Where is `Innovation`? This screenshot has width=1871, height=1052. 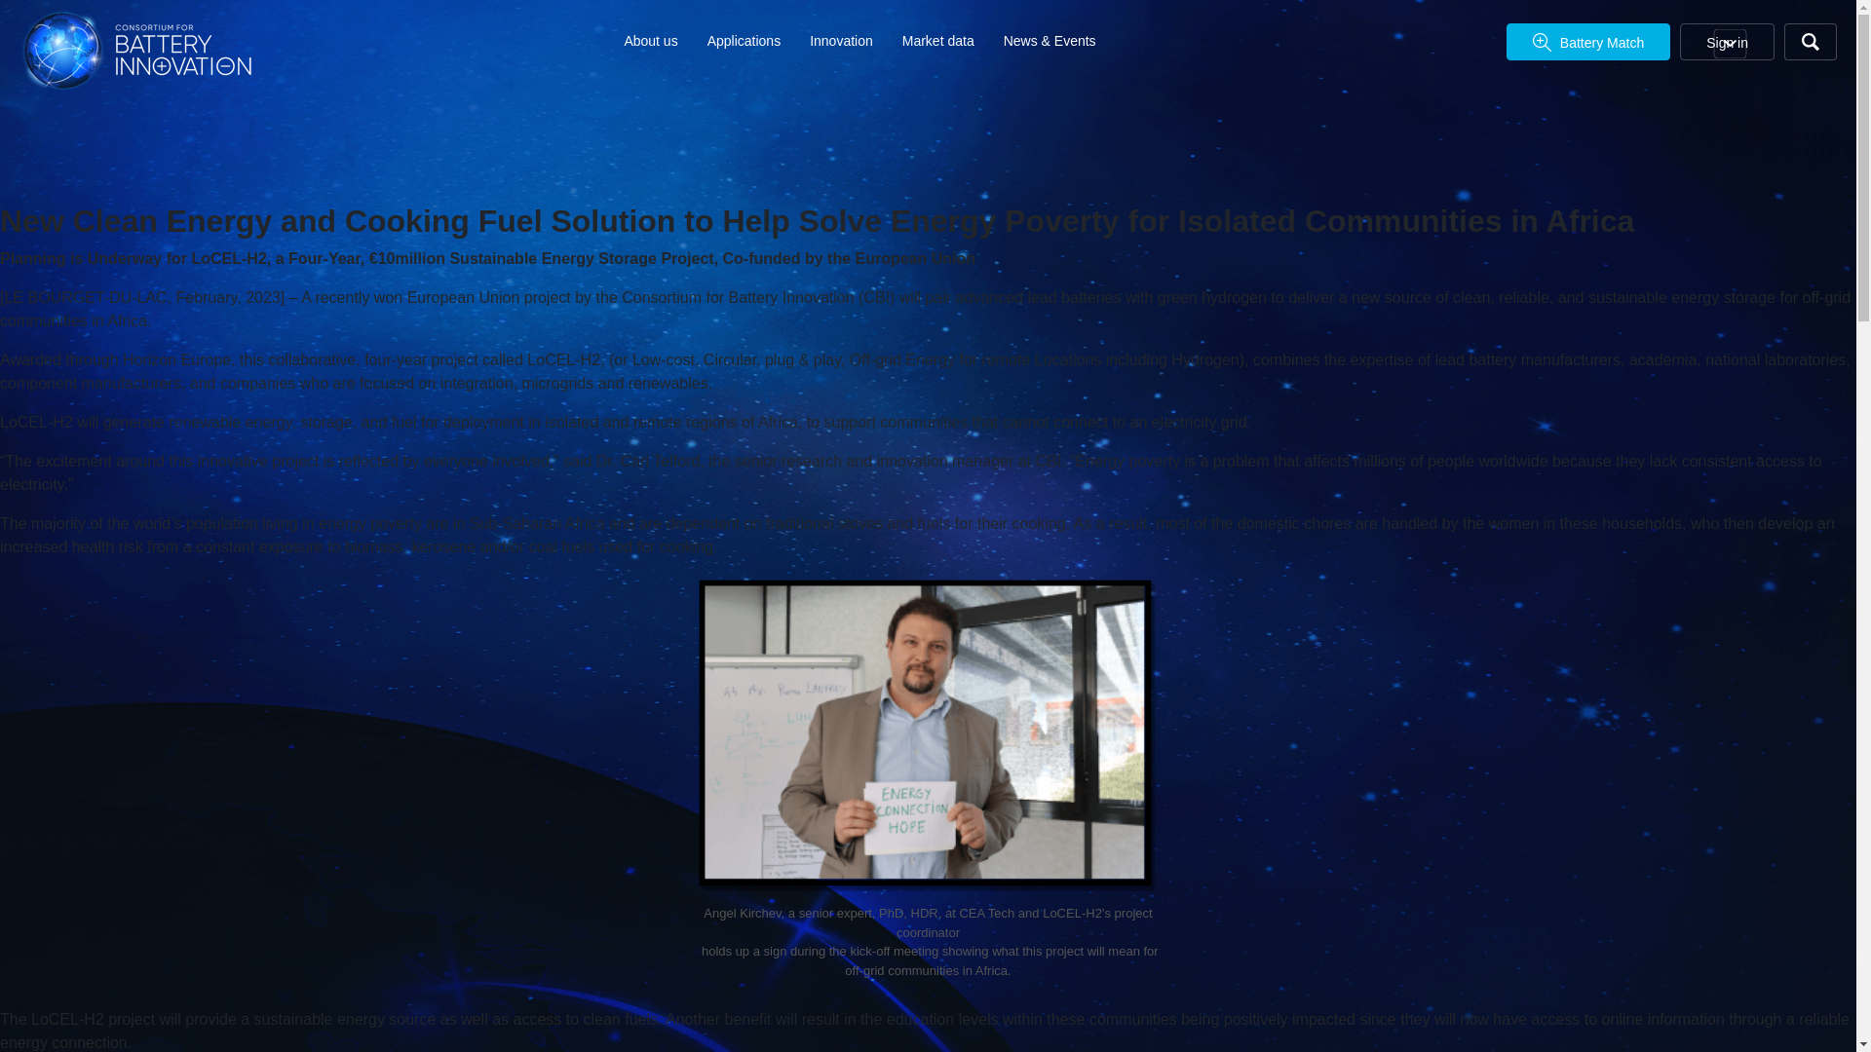 Innovation is located at coordinates (842, 40).